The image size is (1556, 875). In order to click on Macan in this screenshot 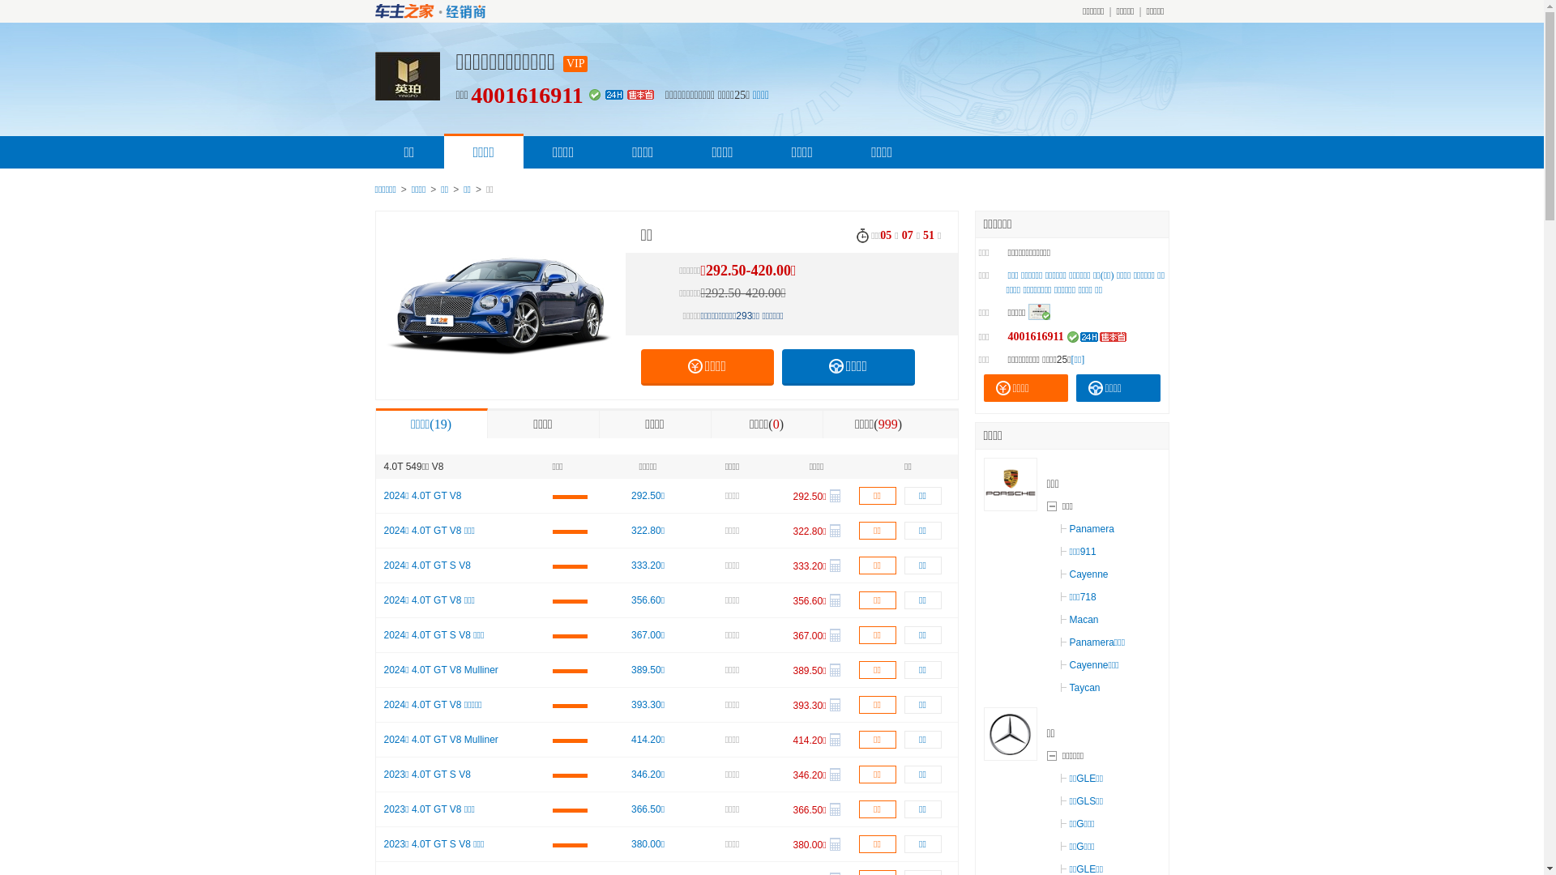, I will do `click(1079, 620)`.